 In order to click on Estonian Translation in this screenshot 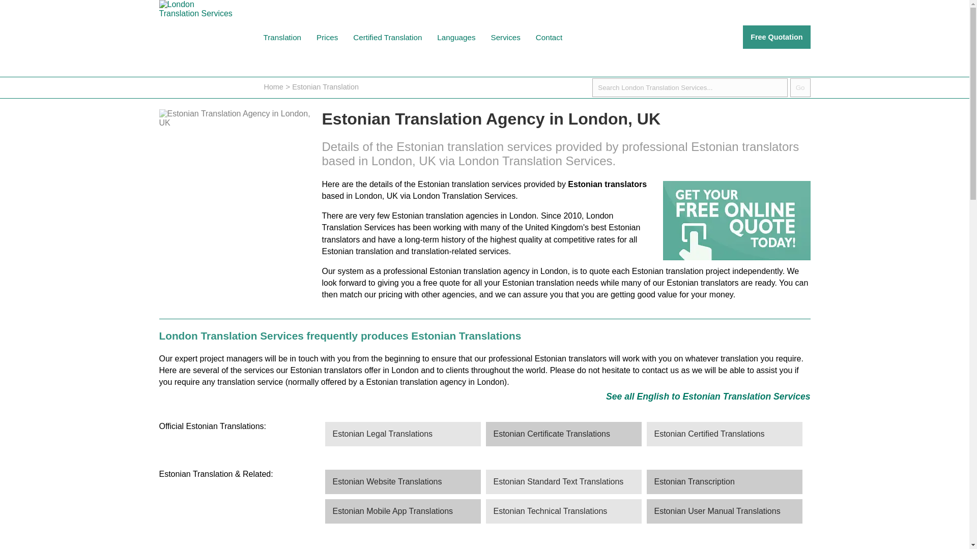, I will do `click(325, 87)`.